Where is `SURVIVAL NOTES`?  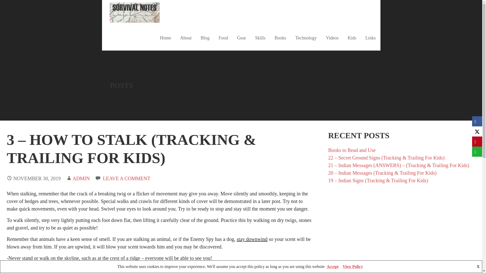
SURVIVAL NOTES is located at coordinates (138, 29).